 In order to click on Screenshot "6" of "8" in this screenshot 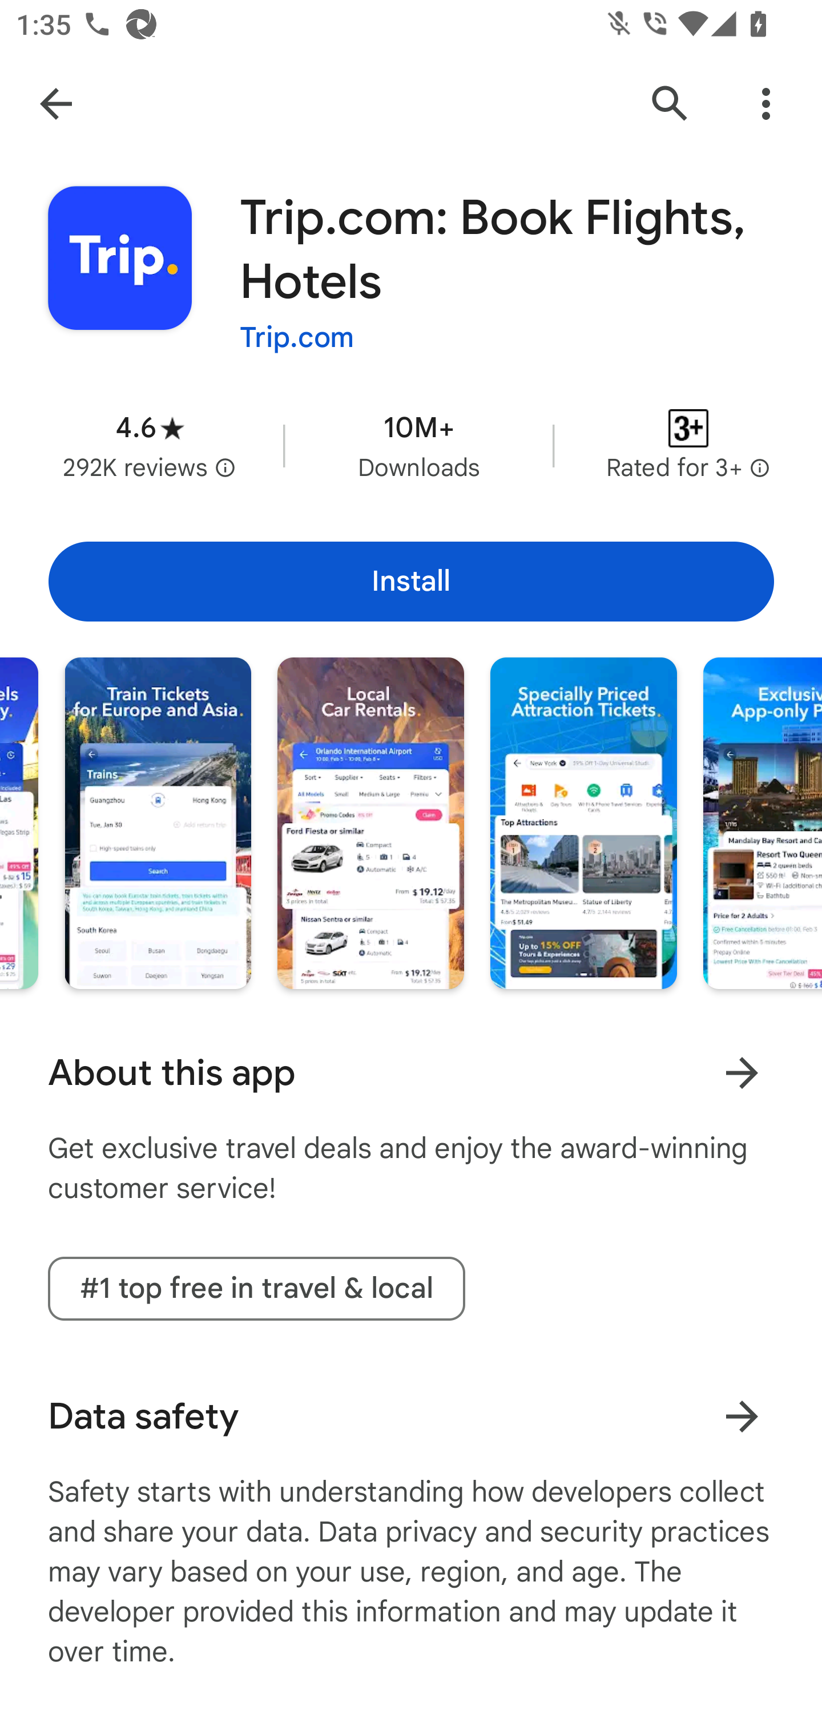, I will do `click(583, 823)`.